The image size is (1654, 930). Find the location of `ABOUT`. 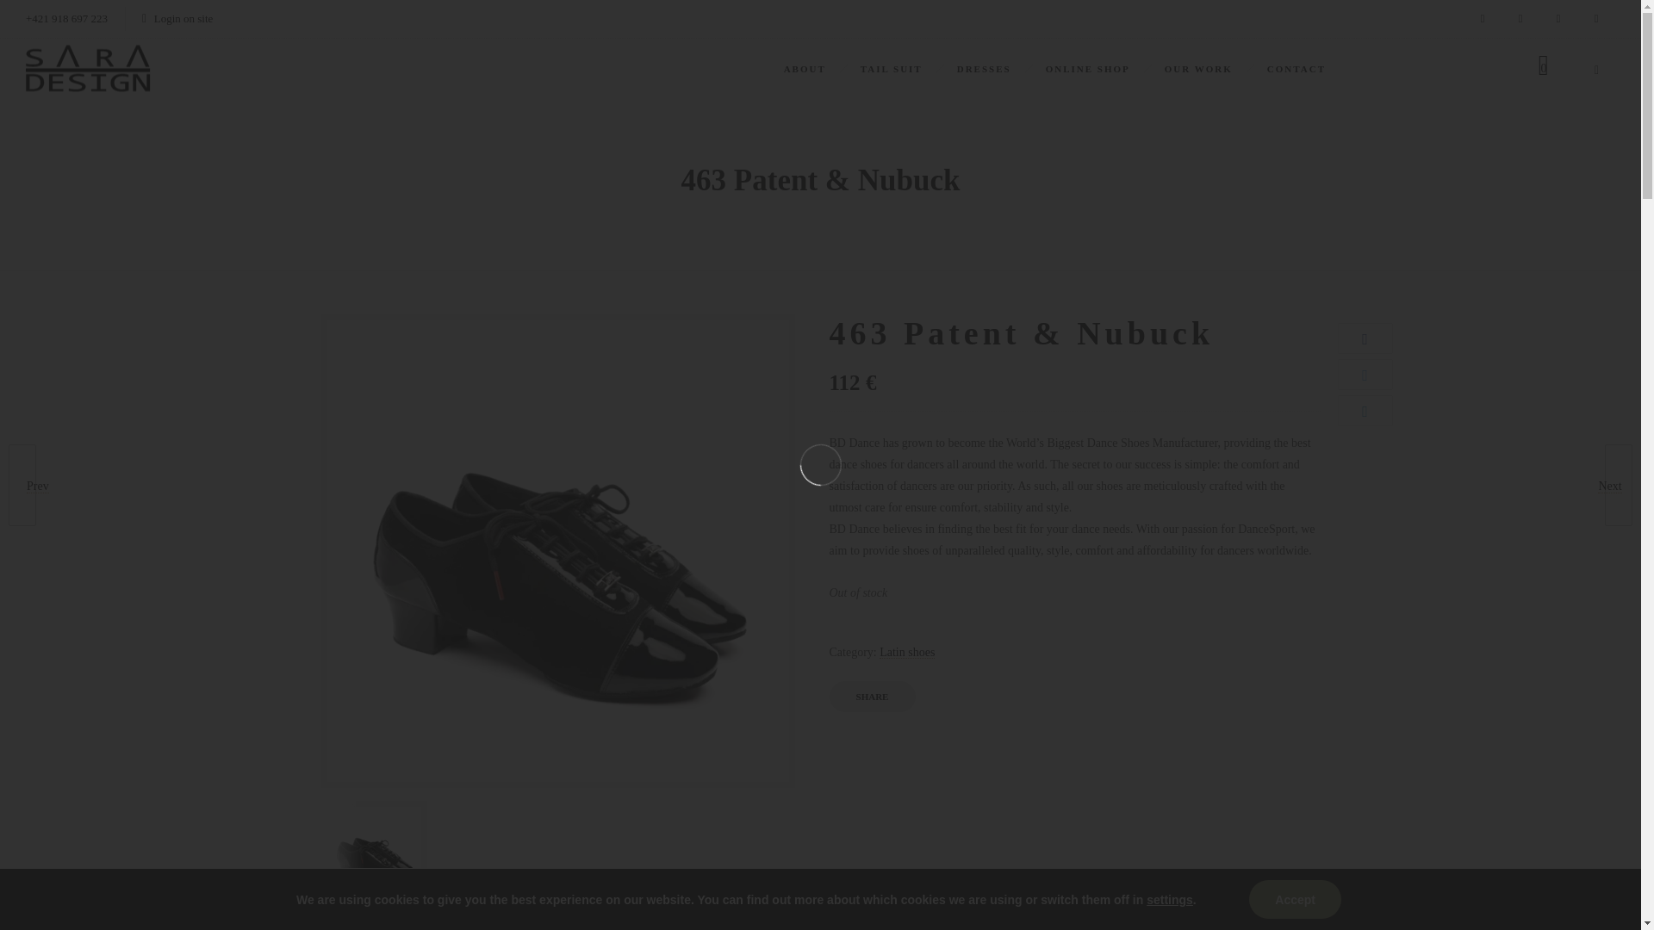

ABOUT is located at coordinates (805, 69).